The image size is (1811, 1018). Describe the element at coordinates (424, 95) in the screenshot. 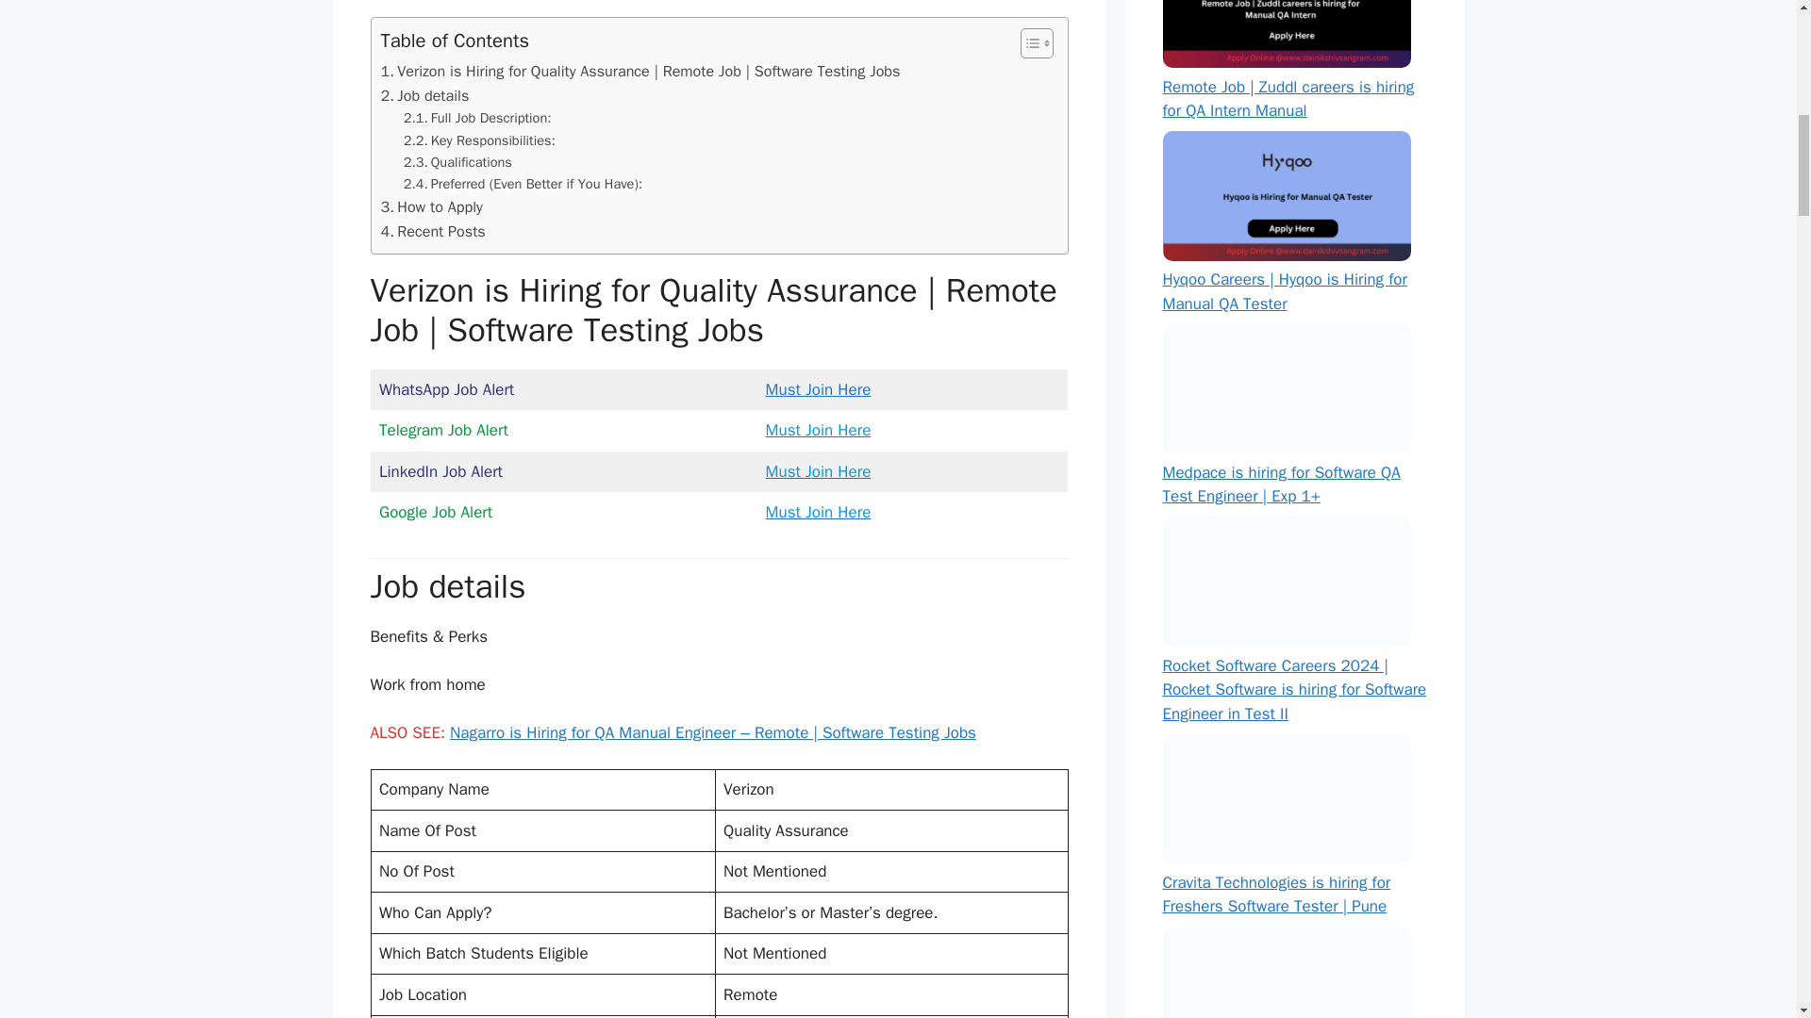

I see `Job details` at that location.